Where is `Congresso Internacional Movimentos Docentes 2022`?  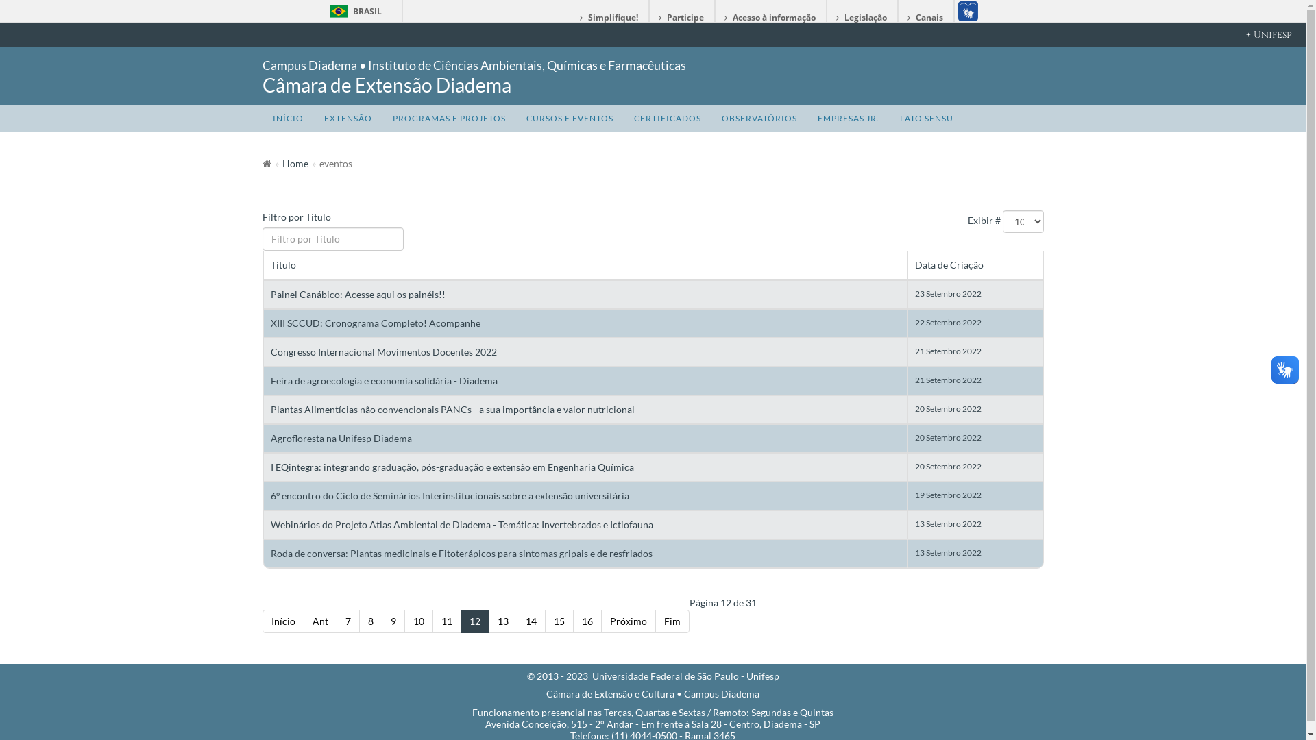 Congresso Internacional Movimentos Docentes 2022 is located at coordinates (383, 352).